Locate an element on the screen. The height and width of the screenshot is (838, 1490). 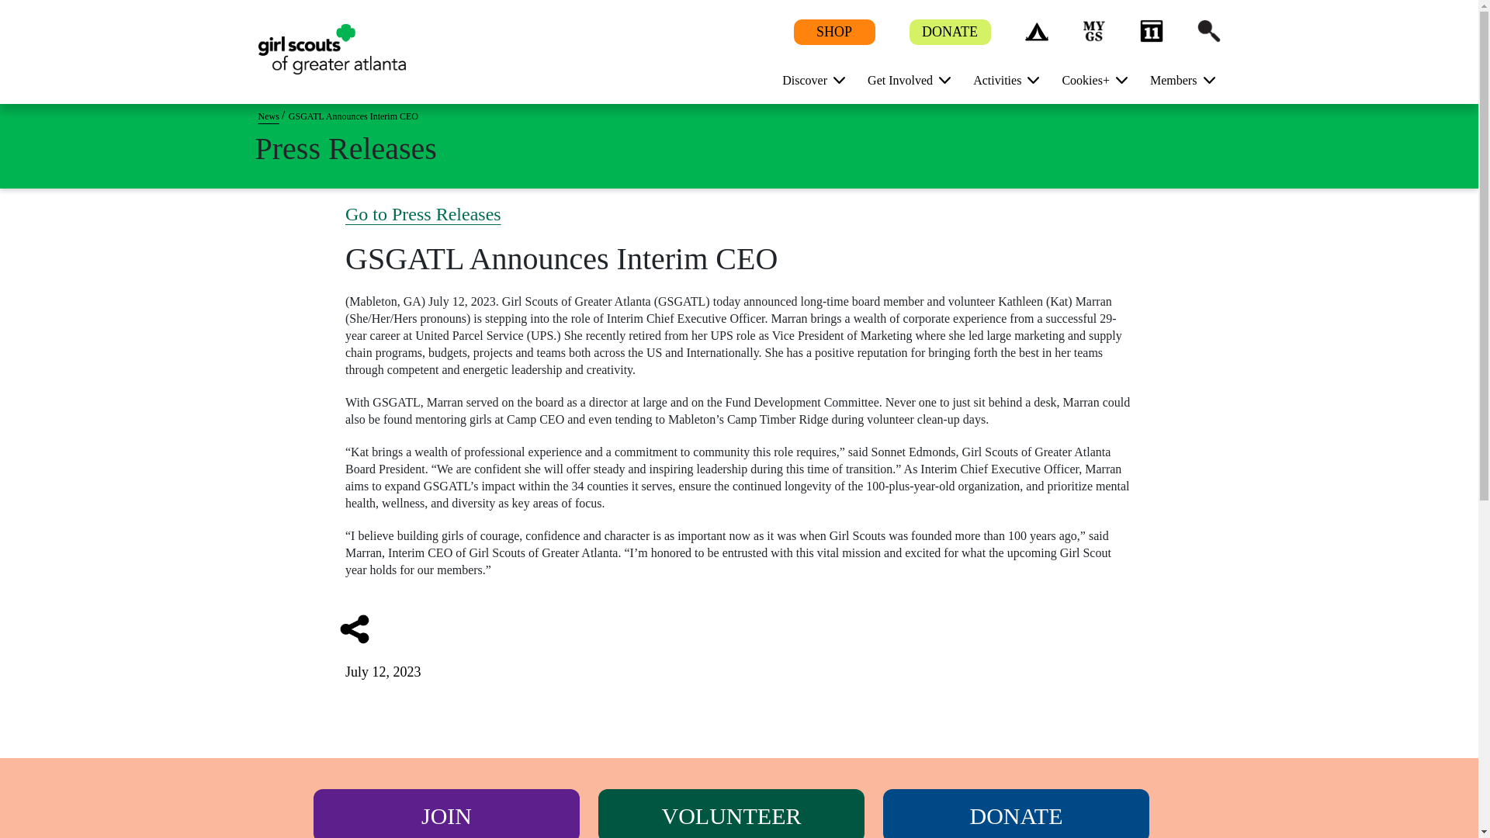
Camp is located at coordinates (1035, 31).